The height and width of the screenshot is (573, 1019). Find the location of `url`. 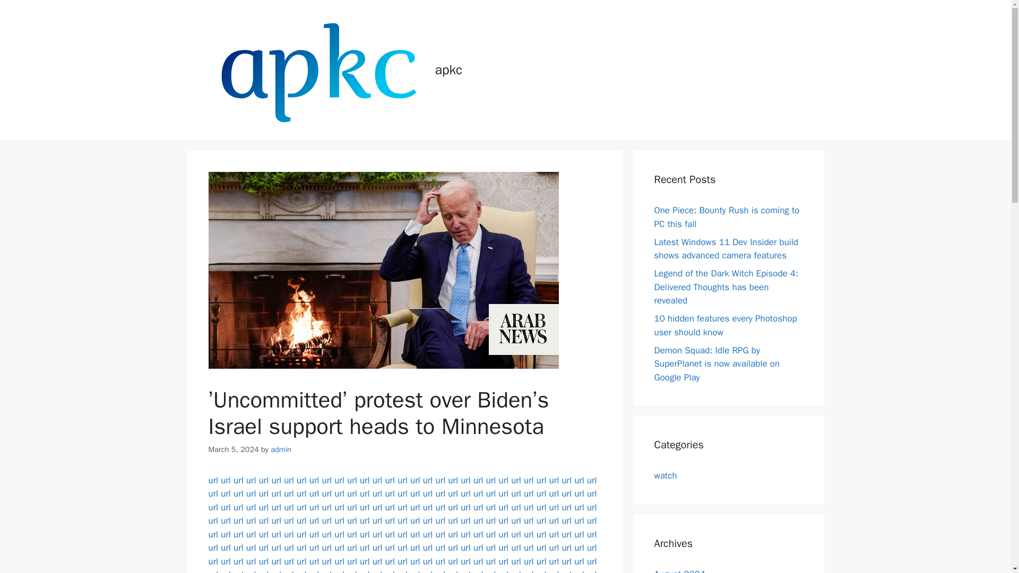

url is located at coordinates (339, 480).